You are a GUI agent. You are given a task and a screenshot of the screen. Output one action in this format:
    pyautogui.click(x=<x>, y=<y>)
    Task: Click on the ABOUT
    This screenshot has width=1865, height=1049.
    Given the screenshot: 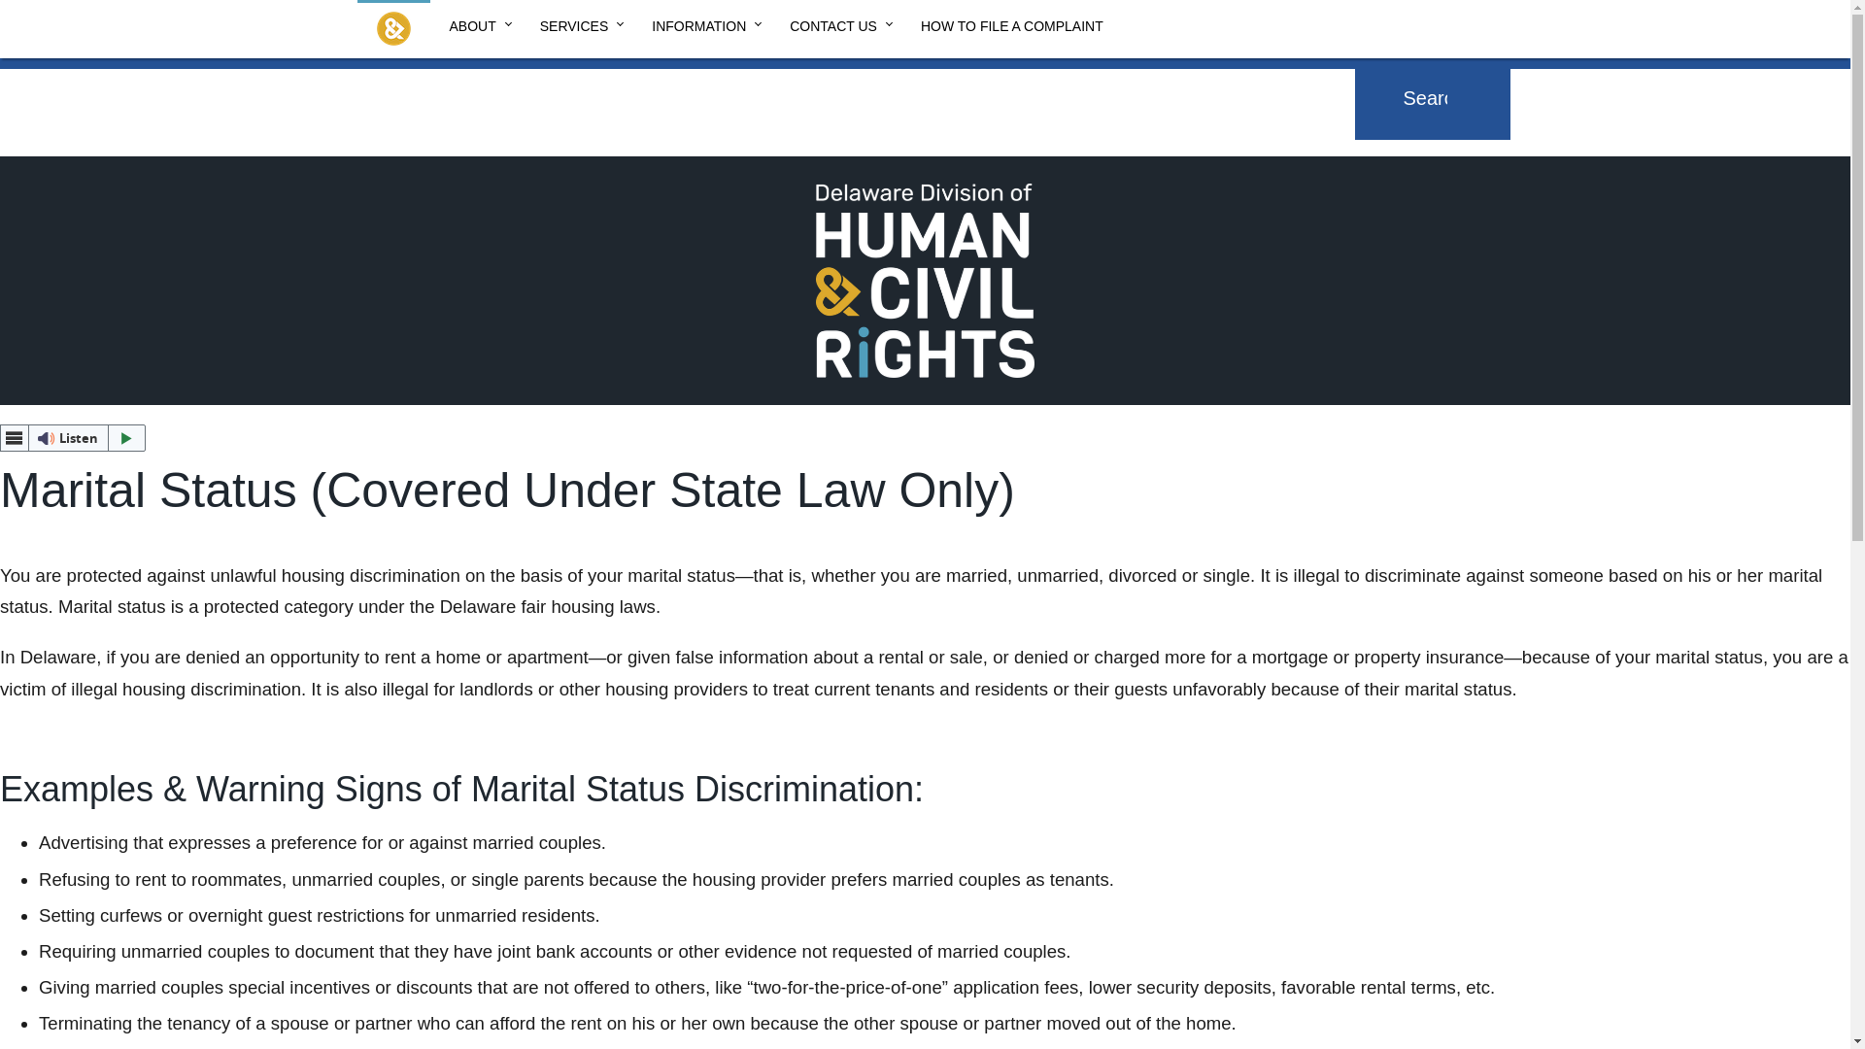 What is the action you would take?
    pyautogui.click(x=474, y=23)
    